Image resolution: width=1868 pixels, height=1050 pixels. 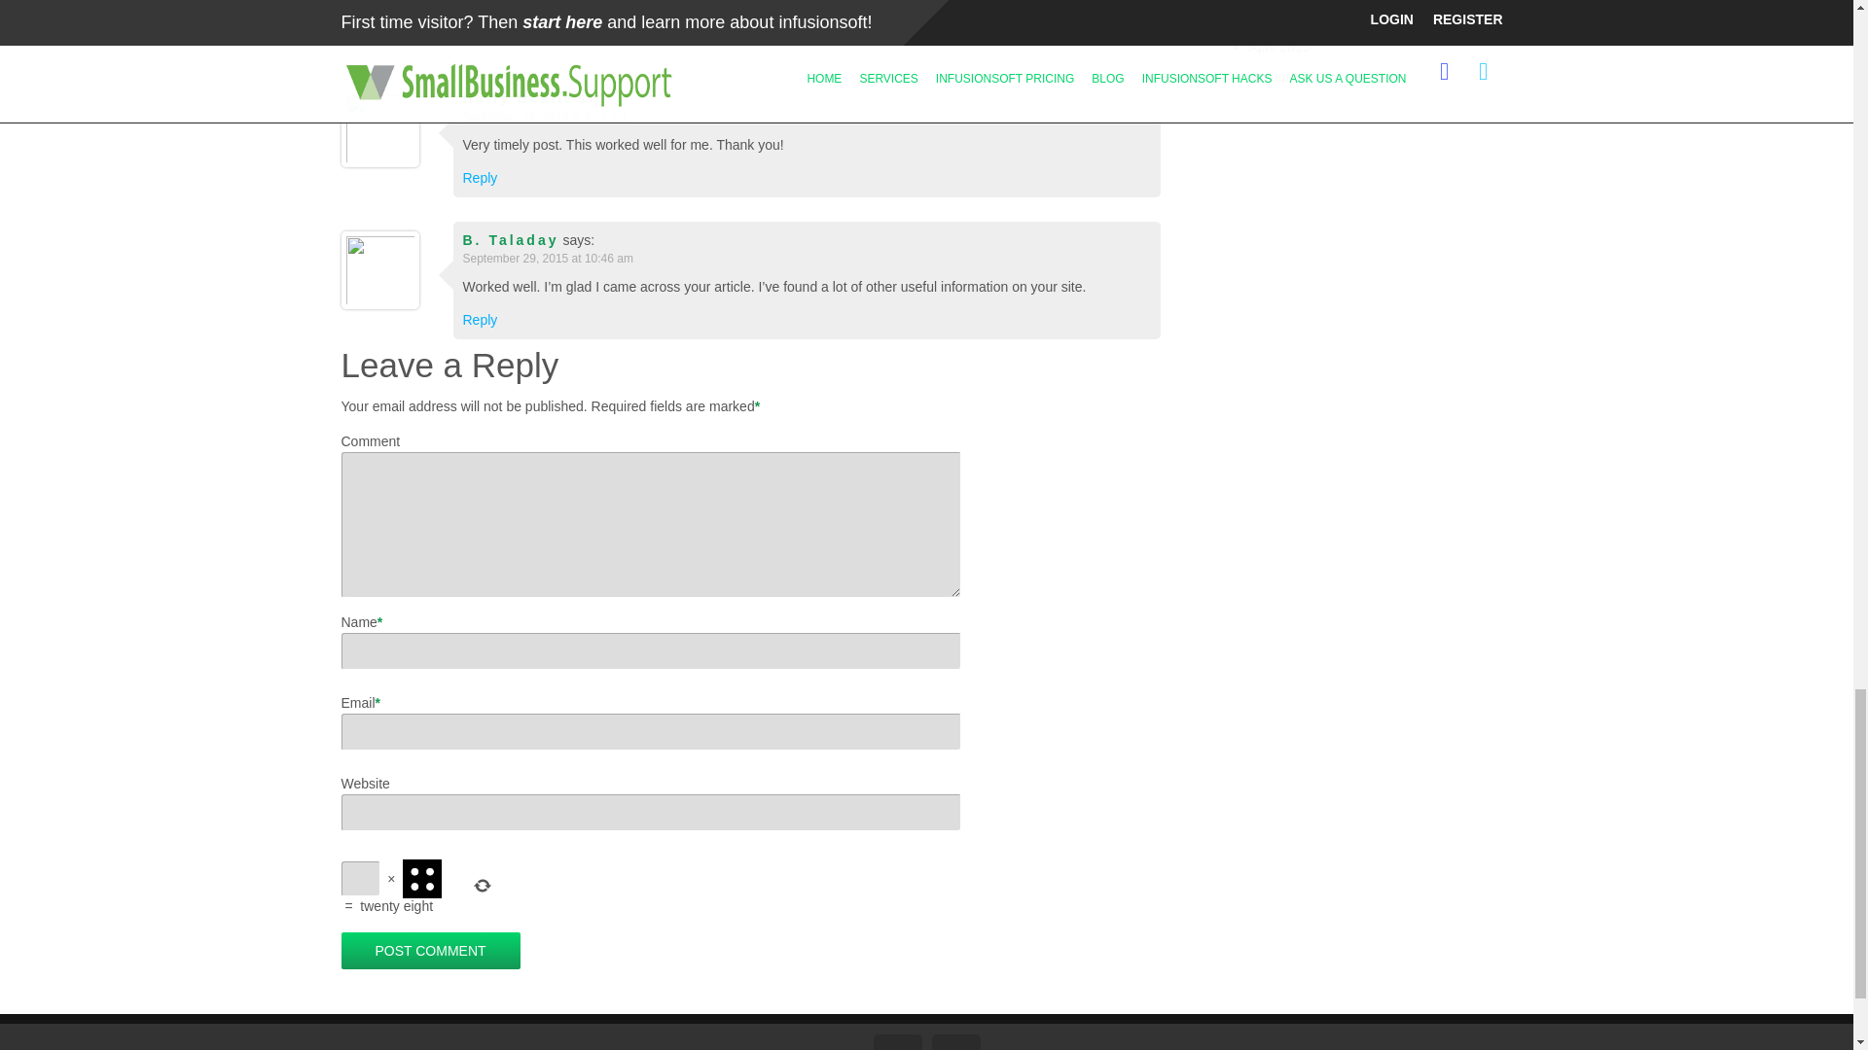 I want to click on Post Comment, so click(x=429, y=951).